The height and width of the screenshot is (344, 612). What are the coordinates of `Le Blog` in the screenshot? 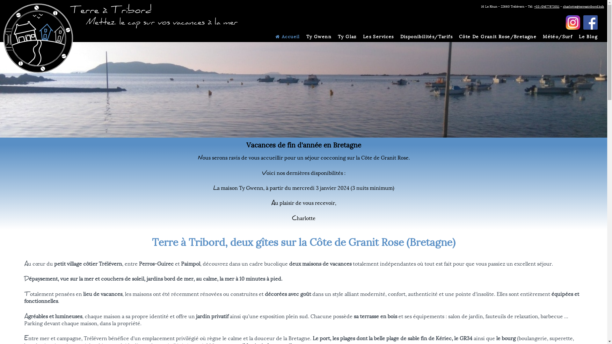 It's located at (588, 37).